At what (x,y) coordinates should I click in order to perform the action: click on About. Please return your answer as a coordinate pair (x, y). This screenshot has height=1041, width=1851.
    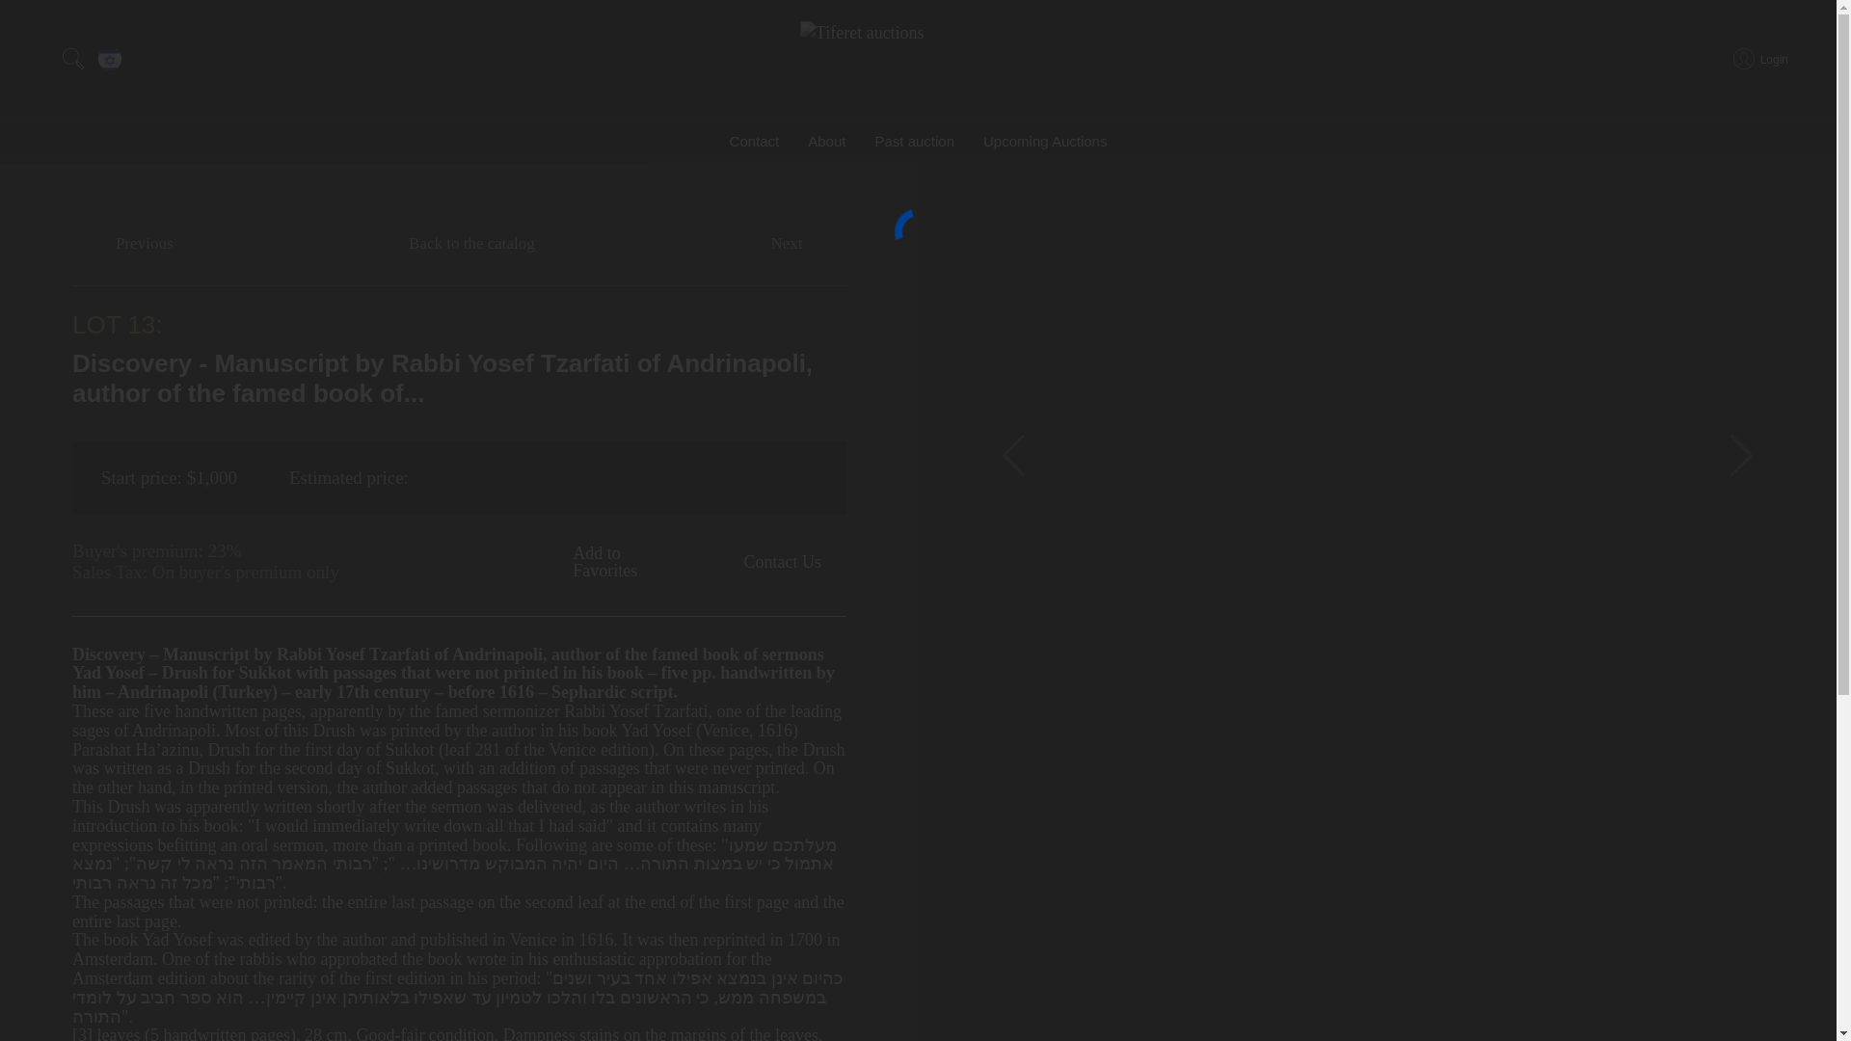
    Looking at the image, I should click on (827, 141).